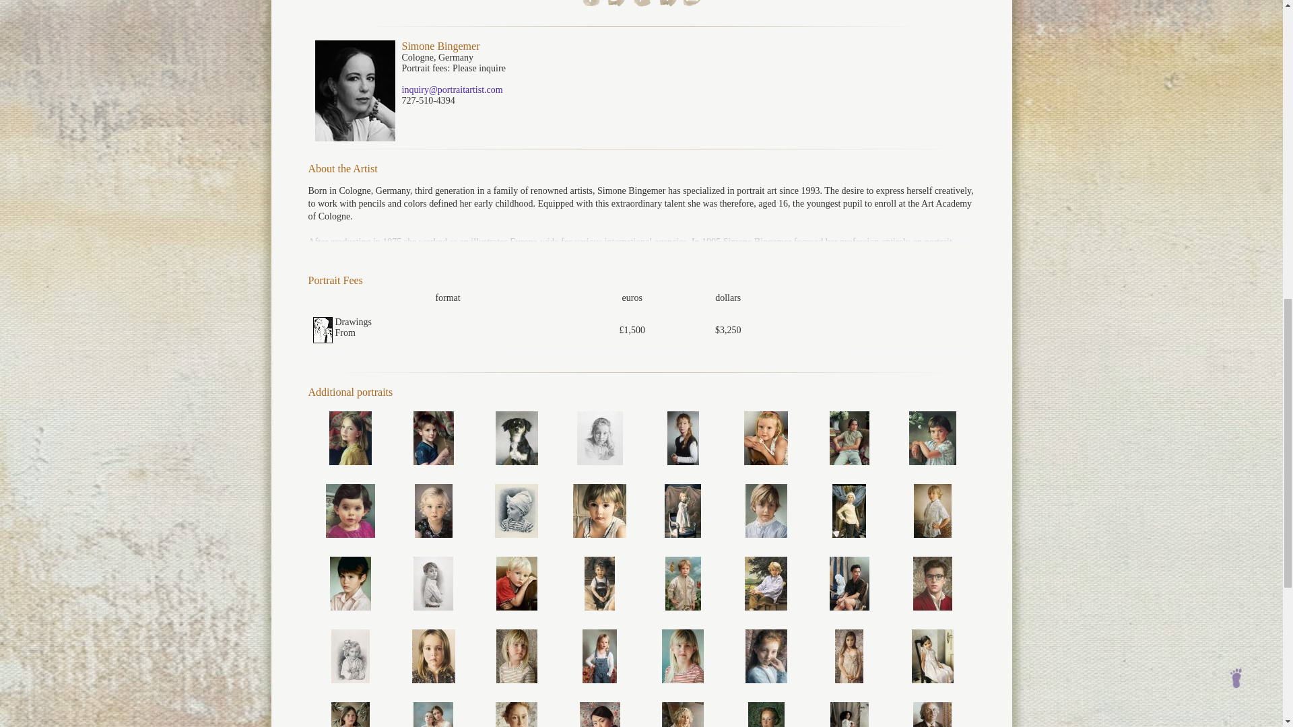  Describe the element at coordinates (667, 3) in the screenshot. I see `Add to favorites` at that location.